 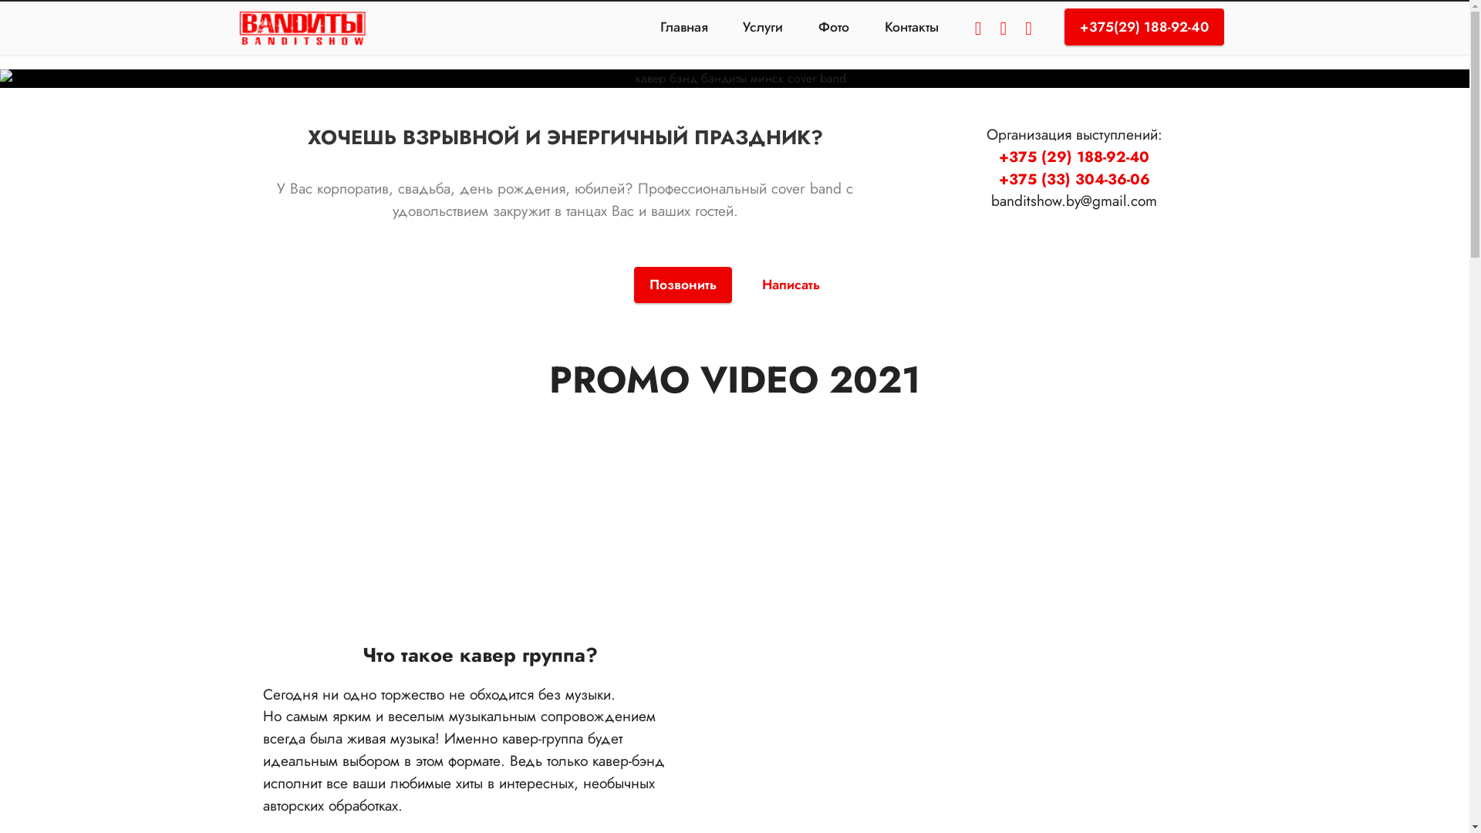 I want to click on +375(29) 188-92-40, so click(x=1145, y=27).